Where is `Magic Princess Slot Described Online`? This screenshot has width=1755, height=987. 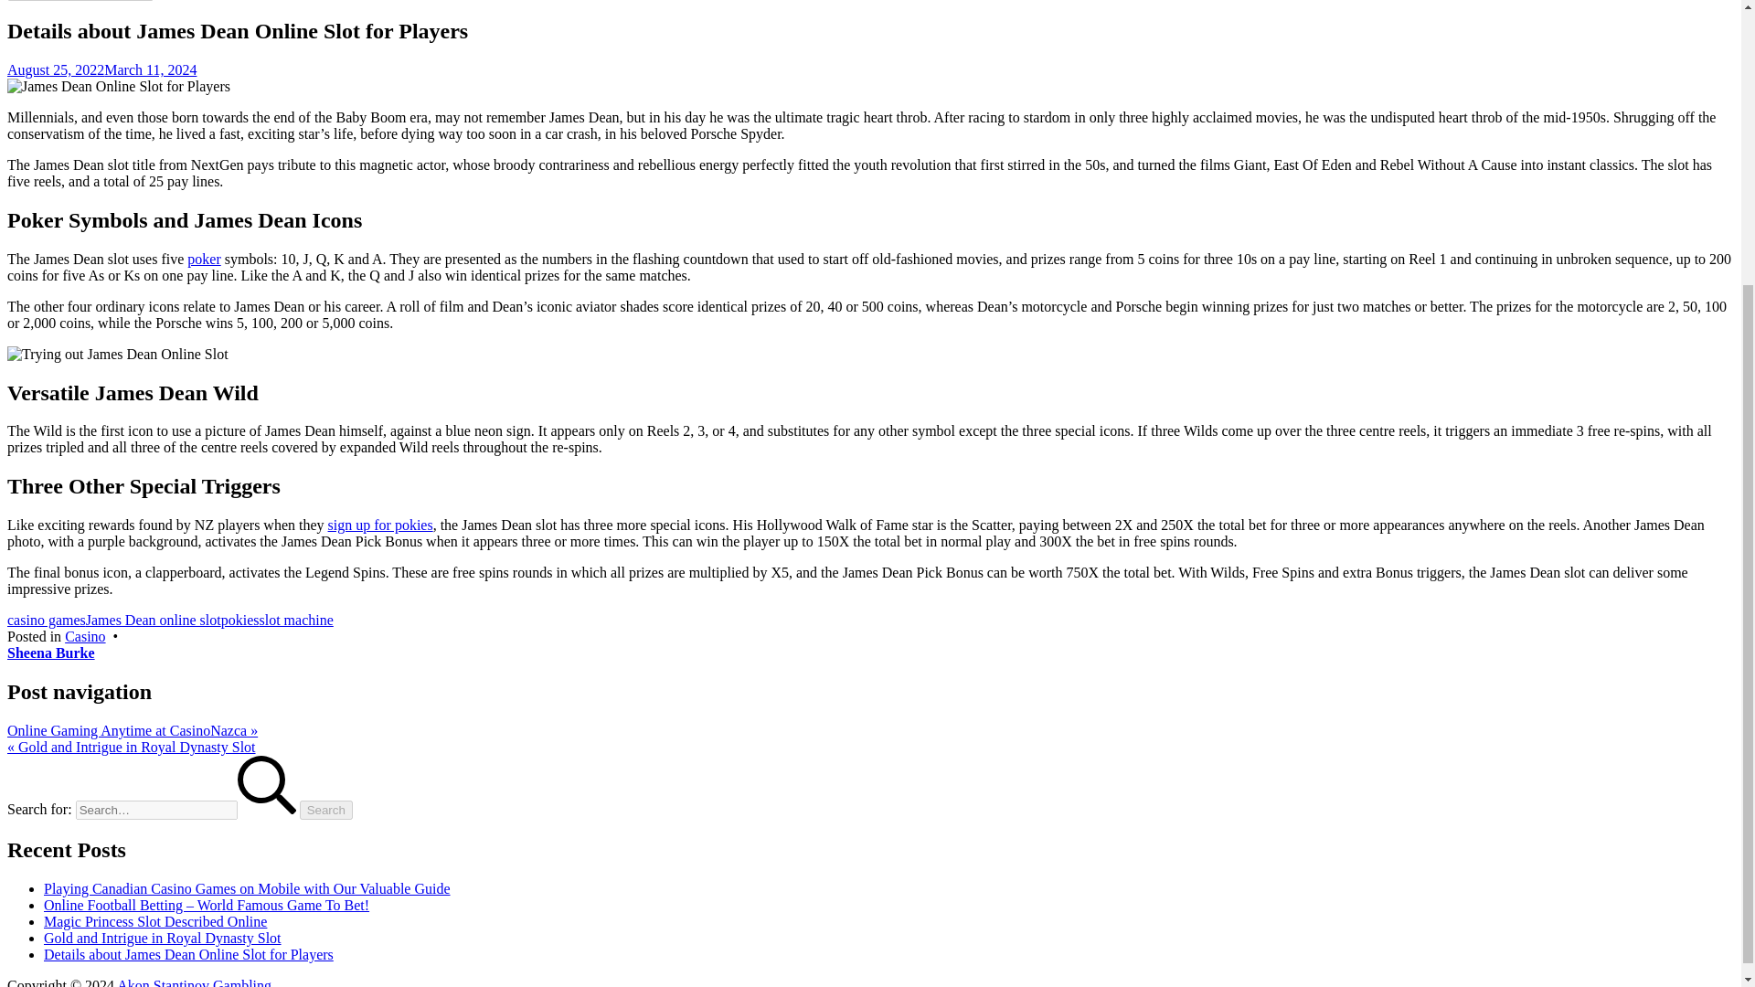
Magic Princess Slot Described Online is located at coordinates (155, 921).